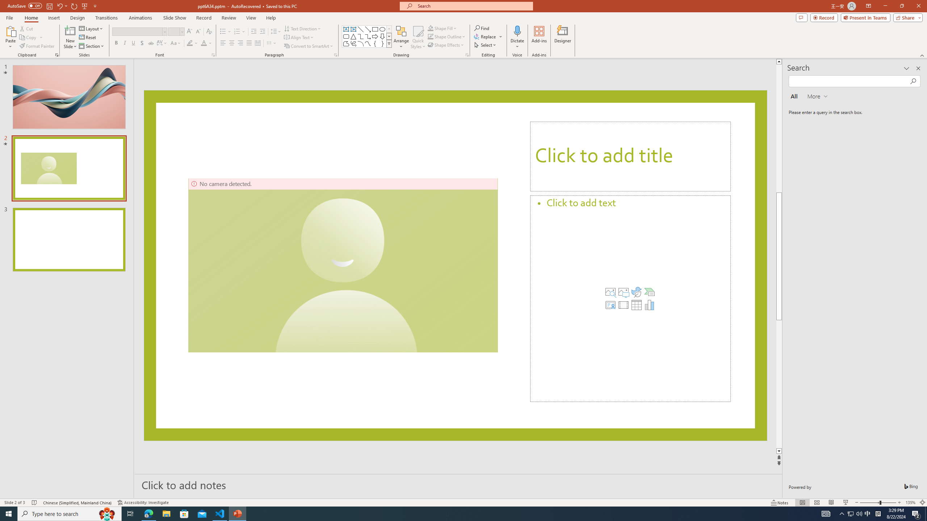  What do you see at coordinates (382, 29) in the screenshot?
I see `Oval` at bounding box center [382, 29].